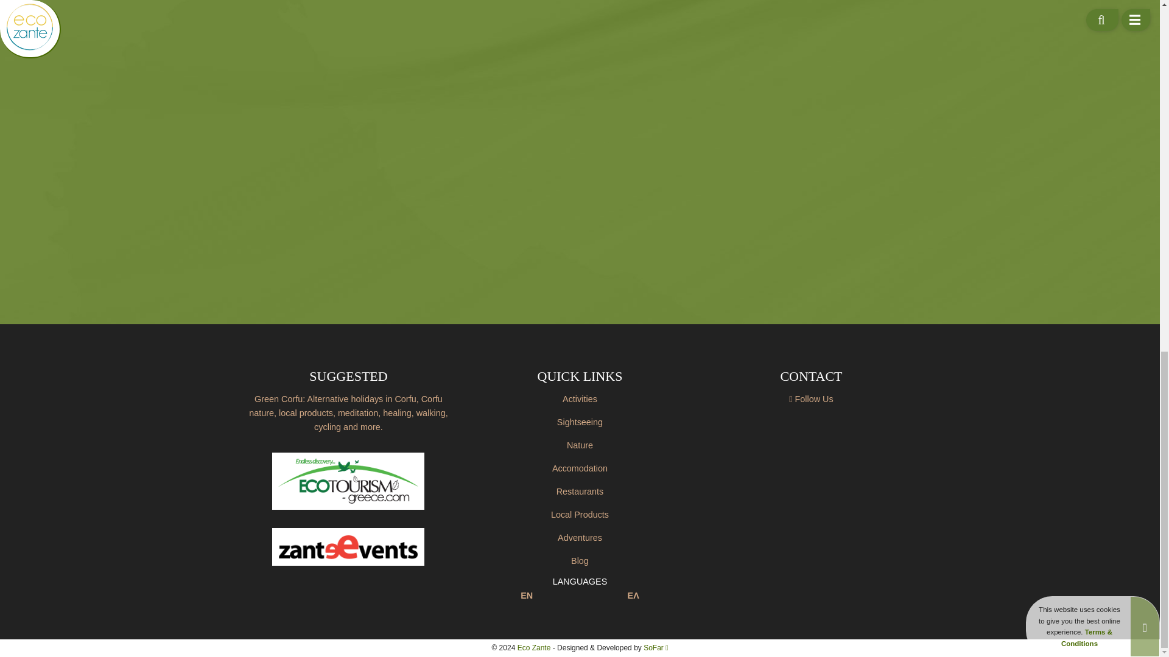  I want to click on Sightseeing, so click(580, 422).